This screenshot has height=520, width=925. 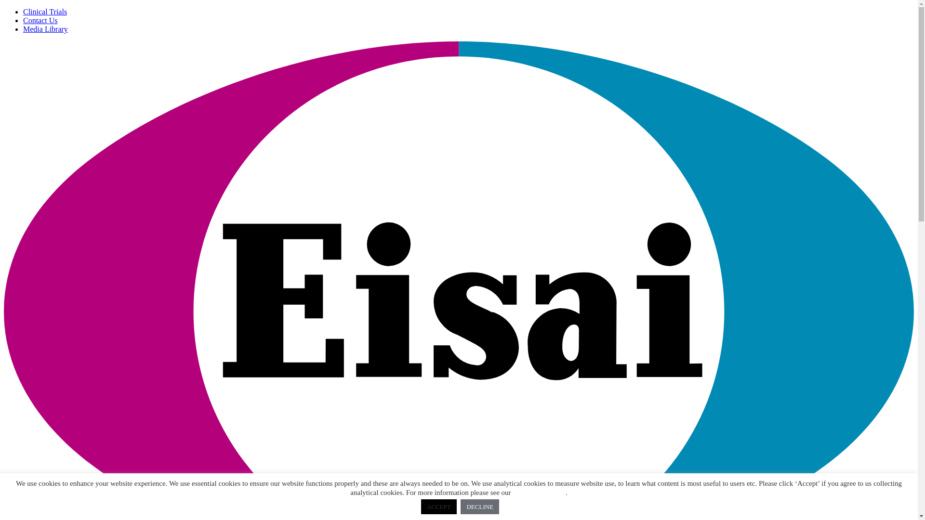 I want to click on Skip to content, so click(x=4, y=8).